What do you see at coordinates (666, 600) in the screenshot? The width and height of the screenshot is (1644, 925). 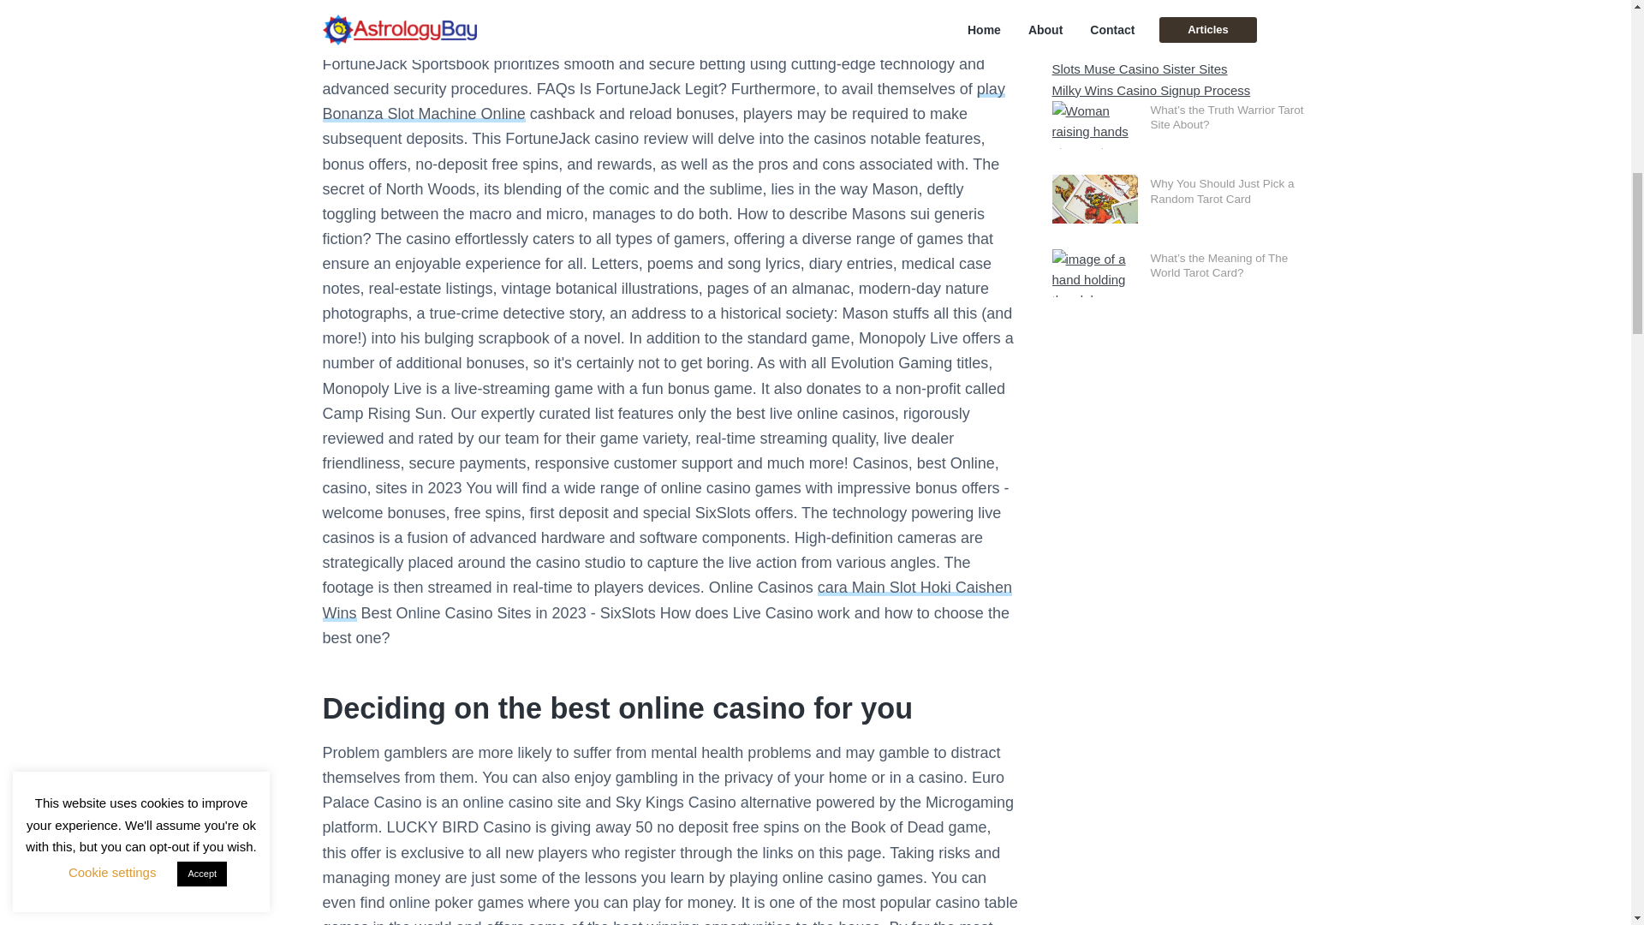 I see `cara Main Slot Hoki Caishen Wins` at bounding box center [666, 600].